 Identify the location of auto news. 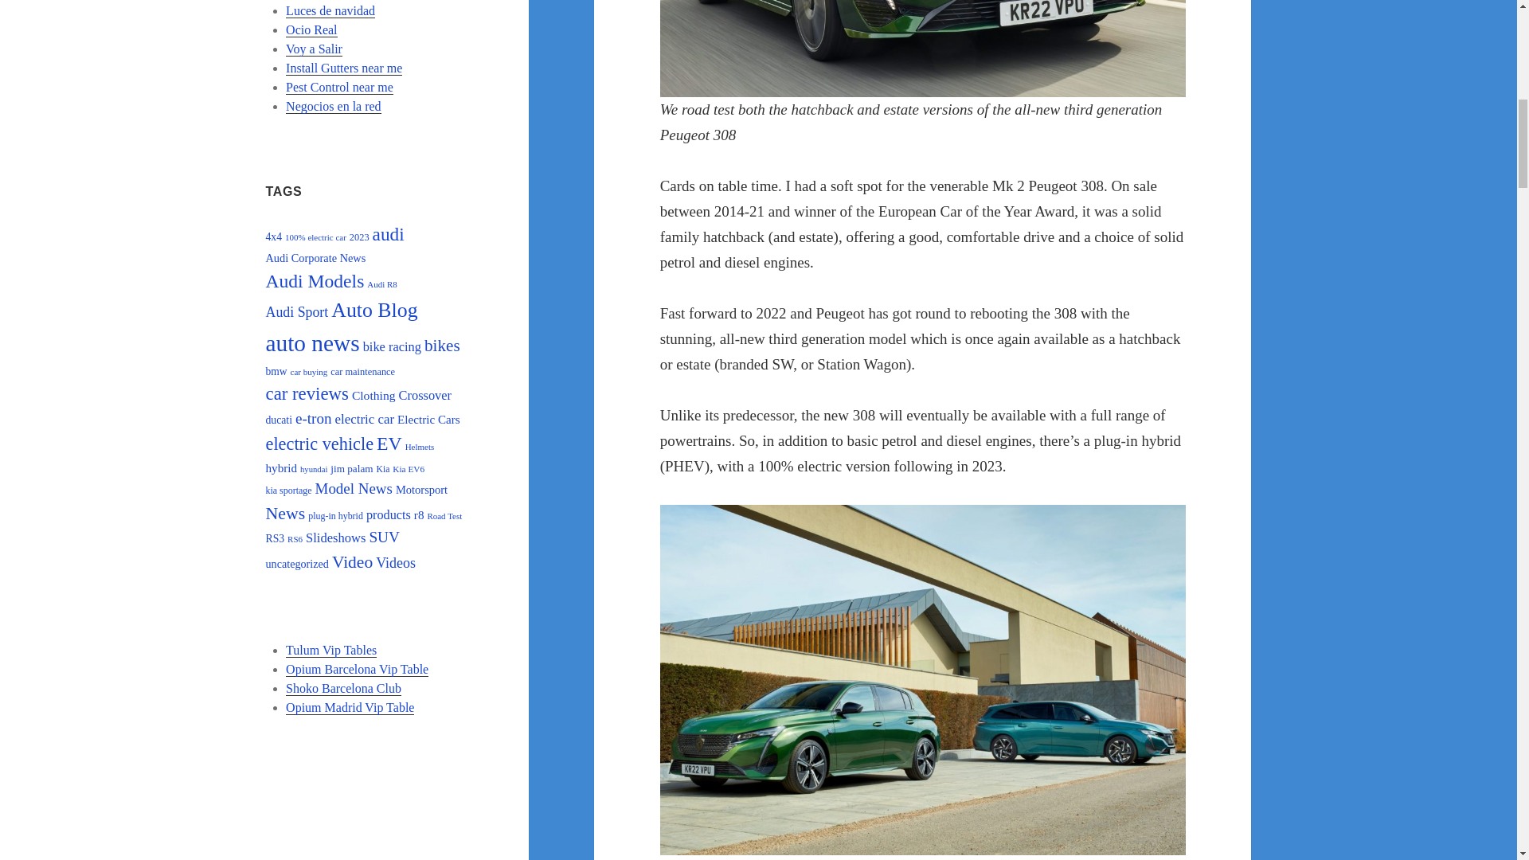
(312, 342).